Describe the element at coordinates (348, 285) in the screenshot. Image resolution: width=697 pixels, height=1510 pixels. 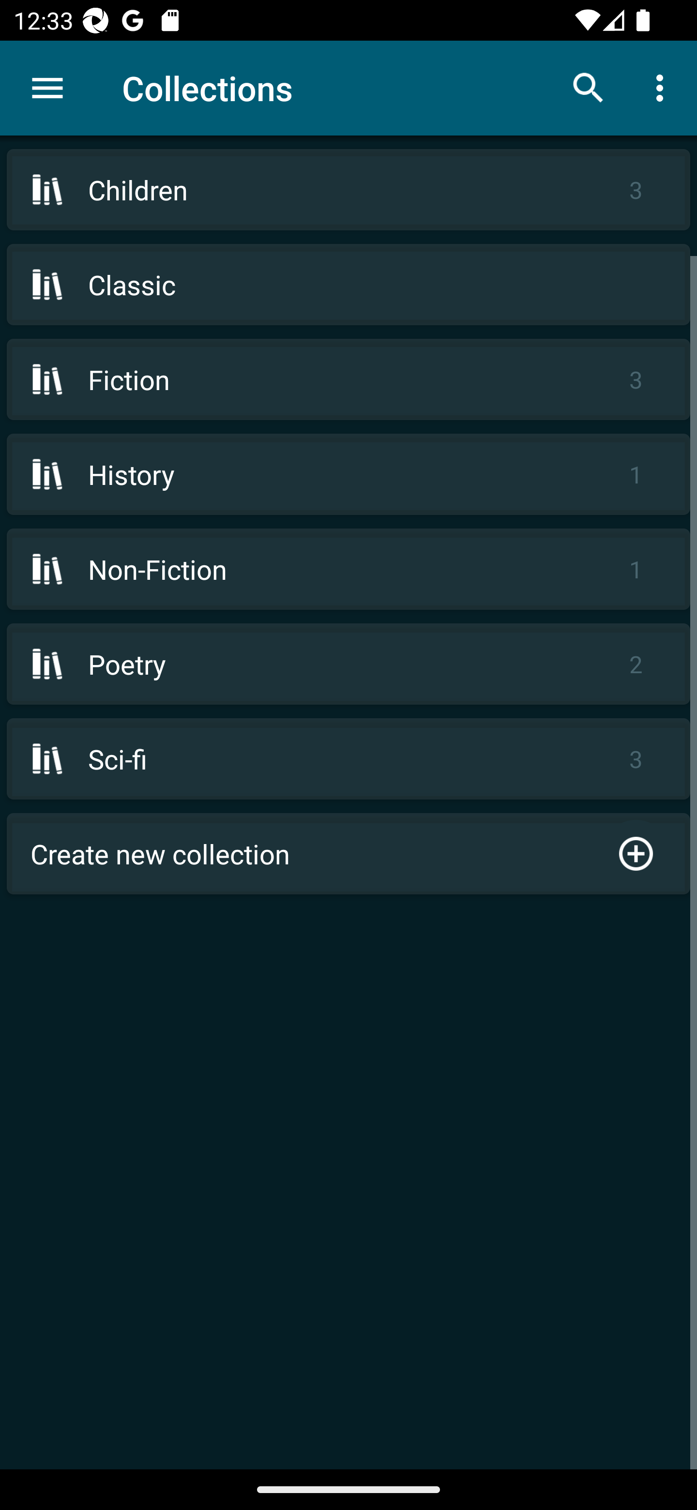
I see `Classic` at that location.